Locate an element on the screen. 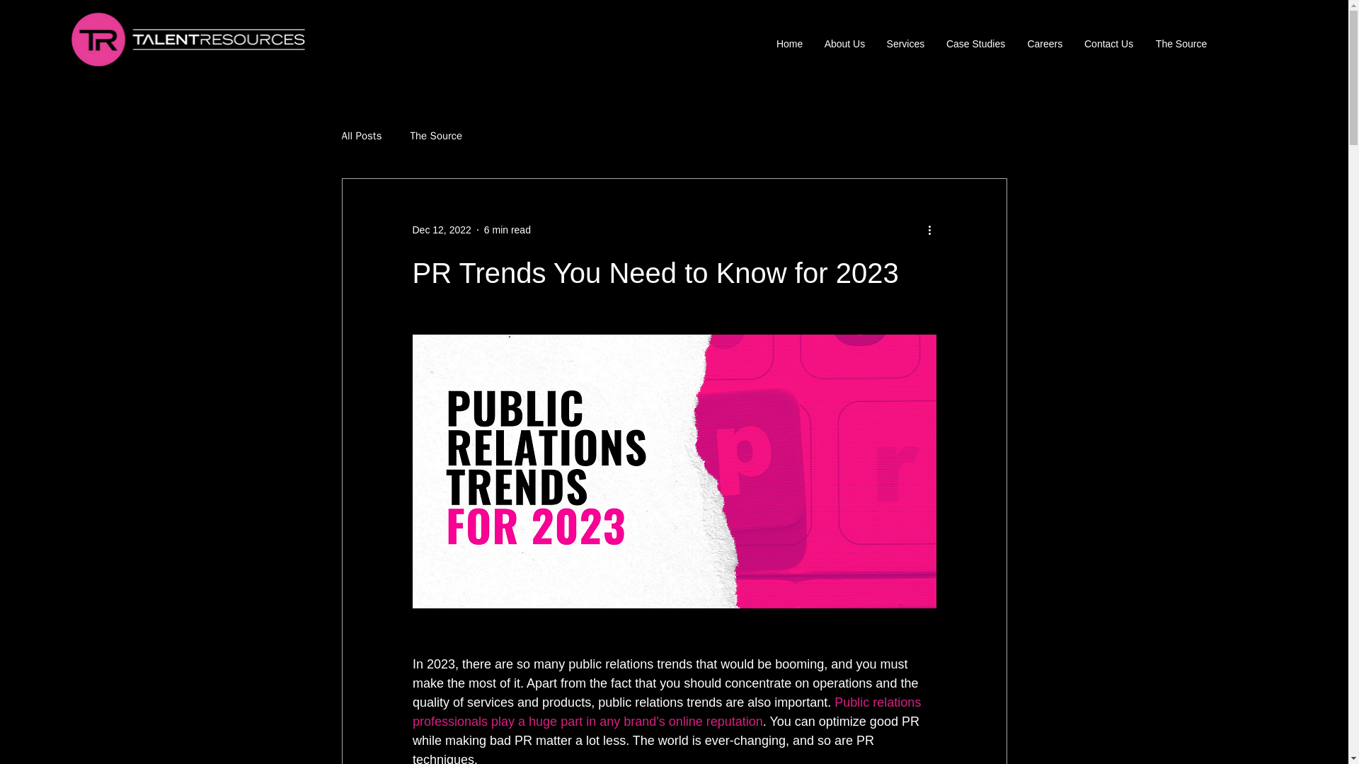 This screenshot has width=1359, height=764. The Source is located at coordinates (436, 136).